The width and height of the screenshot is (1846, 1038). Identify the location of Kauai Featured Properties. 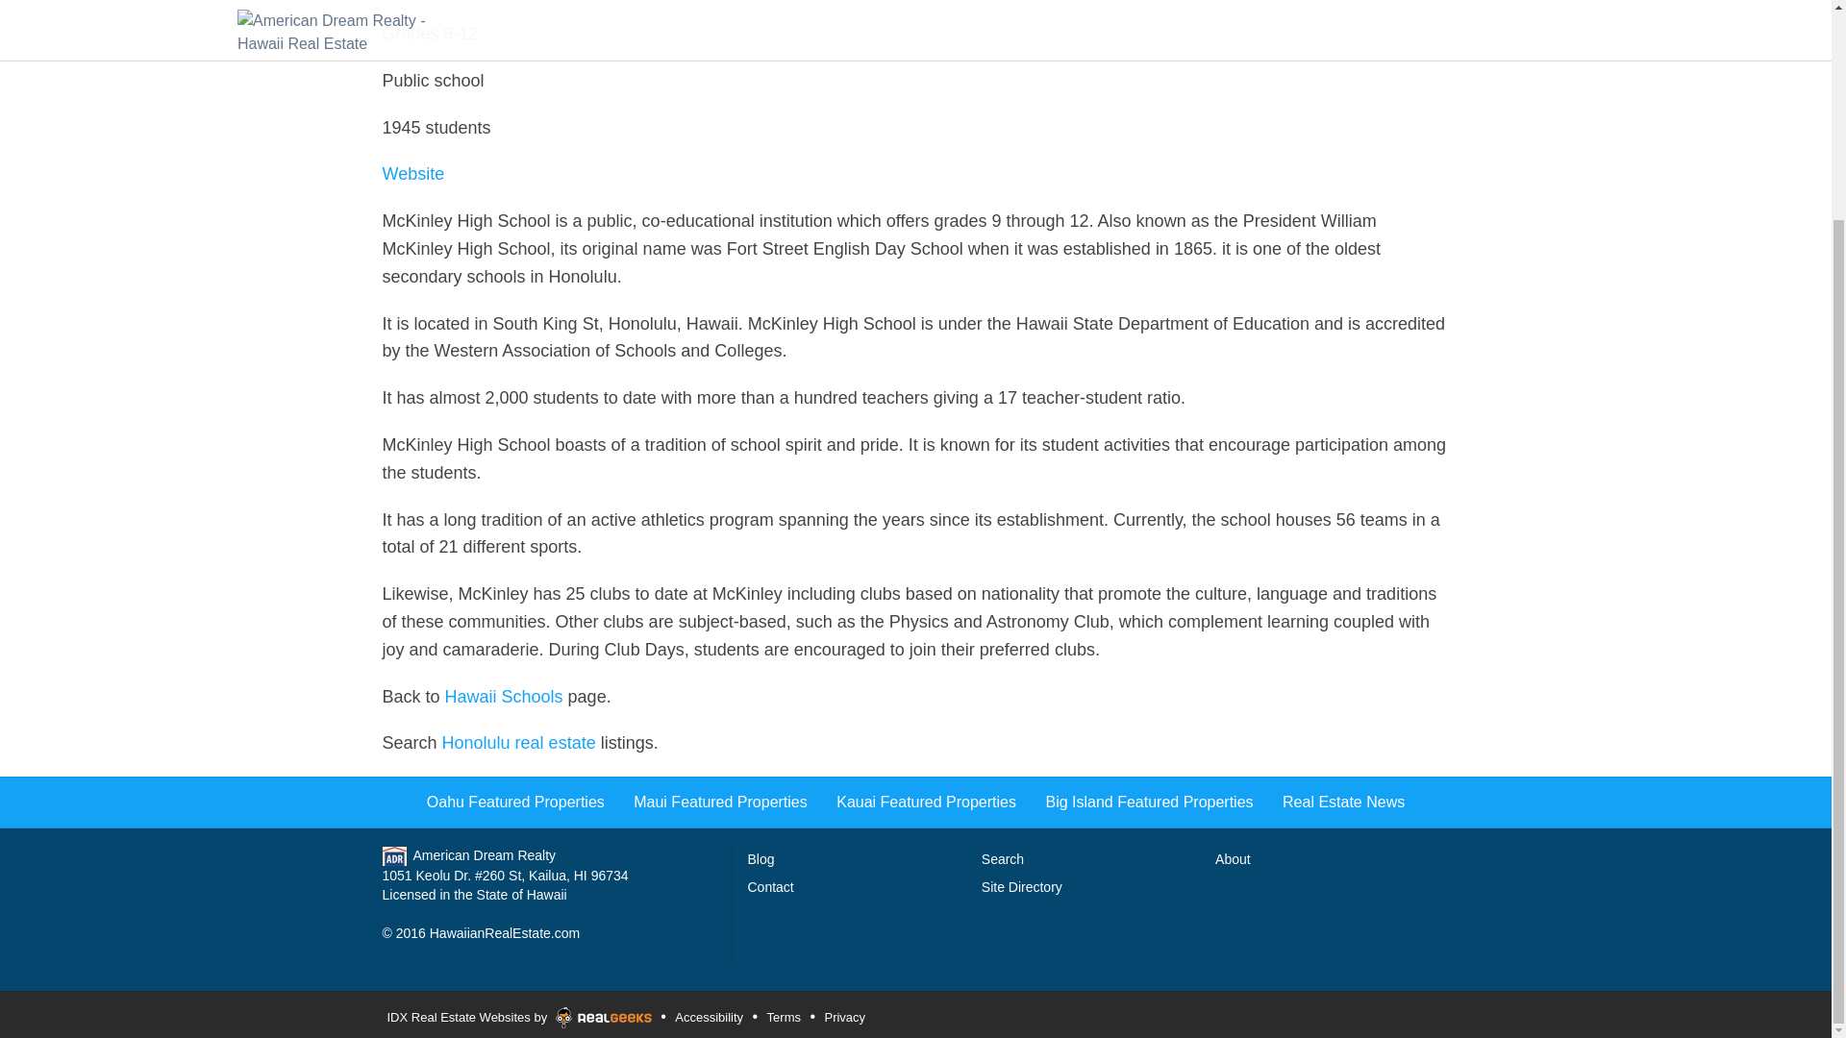
(926, 802).